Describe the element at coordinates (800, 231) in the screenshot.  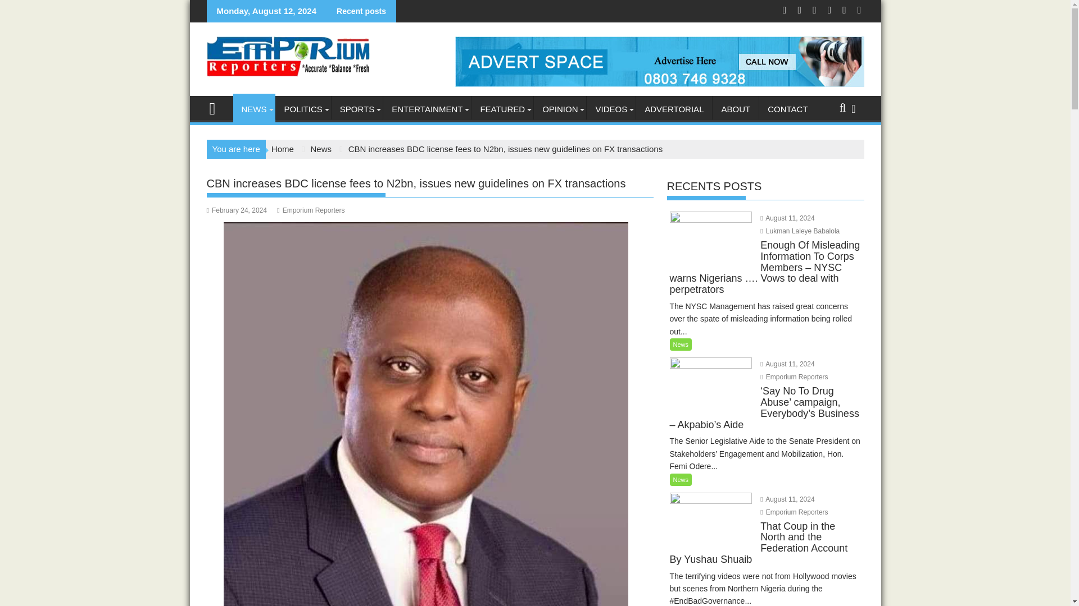
I see `Lukman Laleye Babalola` at that location.